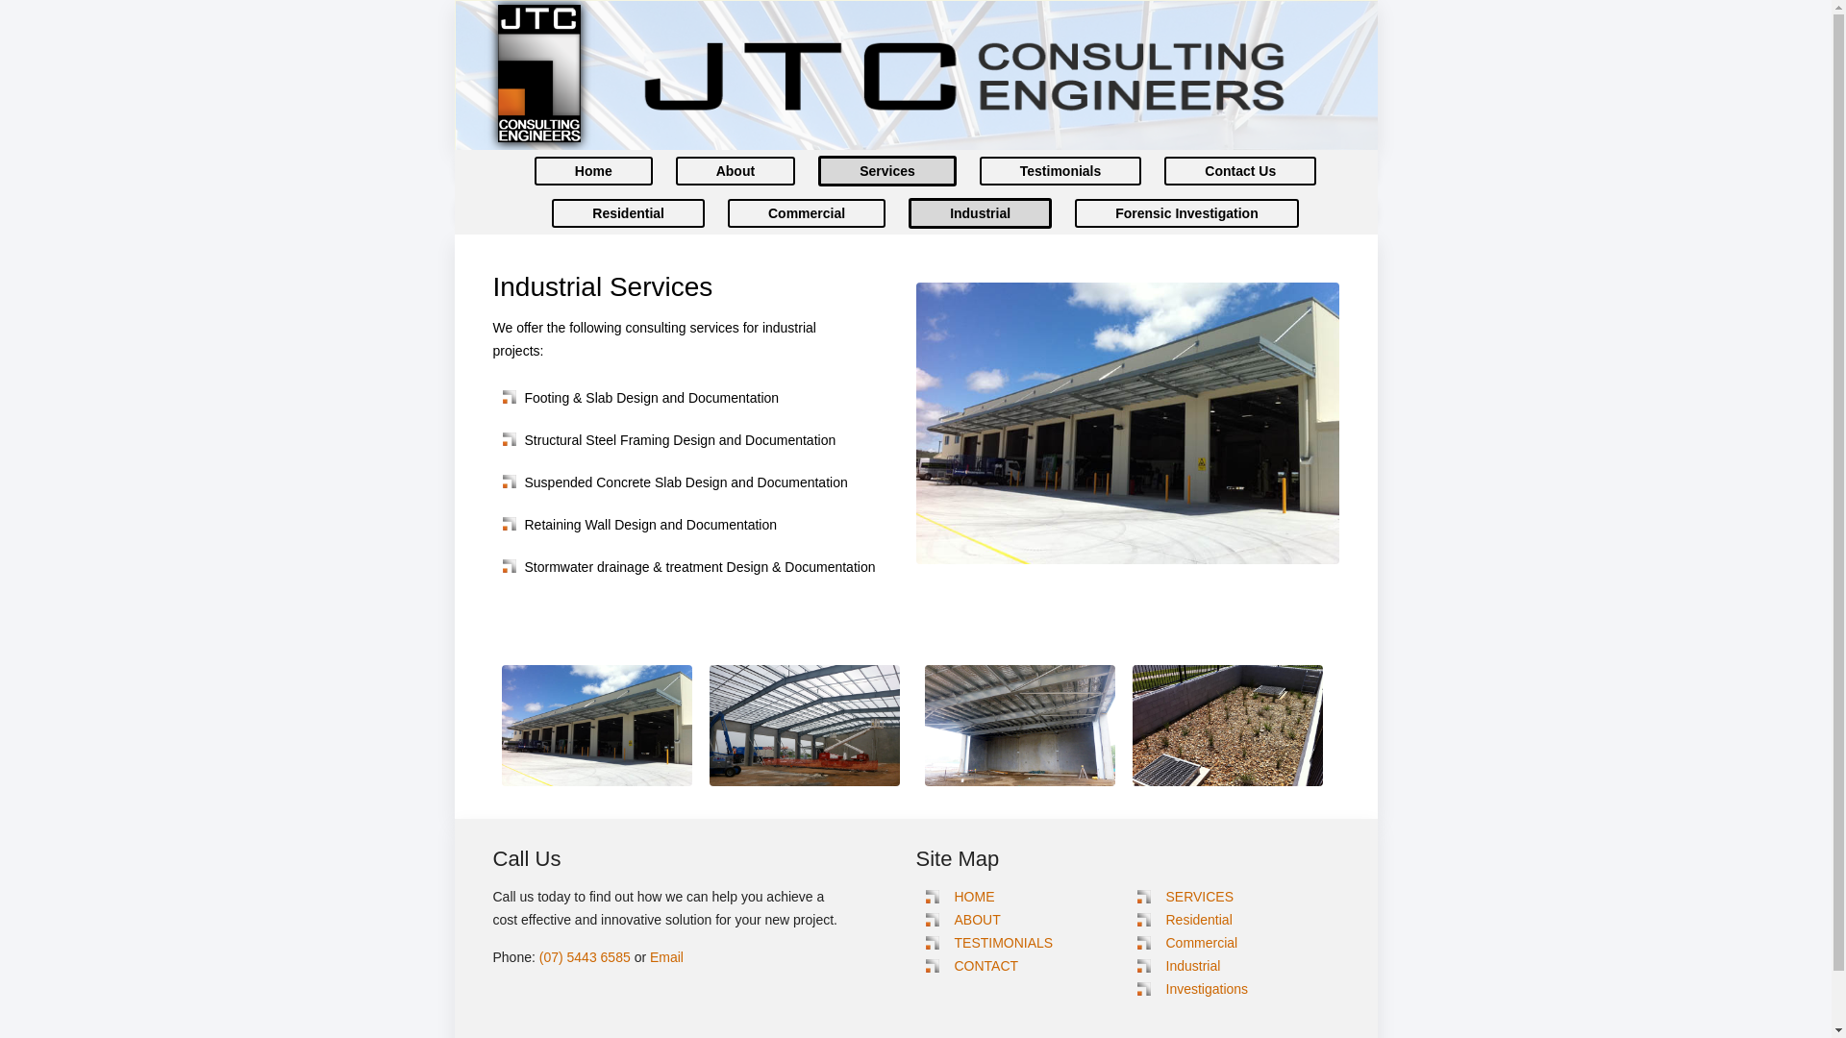 This screenshot has height=1038, width=1846. I want to click on Home, so click(594, 171).